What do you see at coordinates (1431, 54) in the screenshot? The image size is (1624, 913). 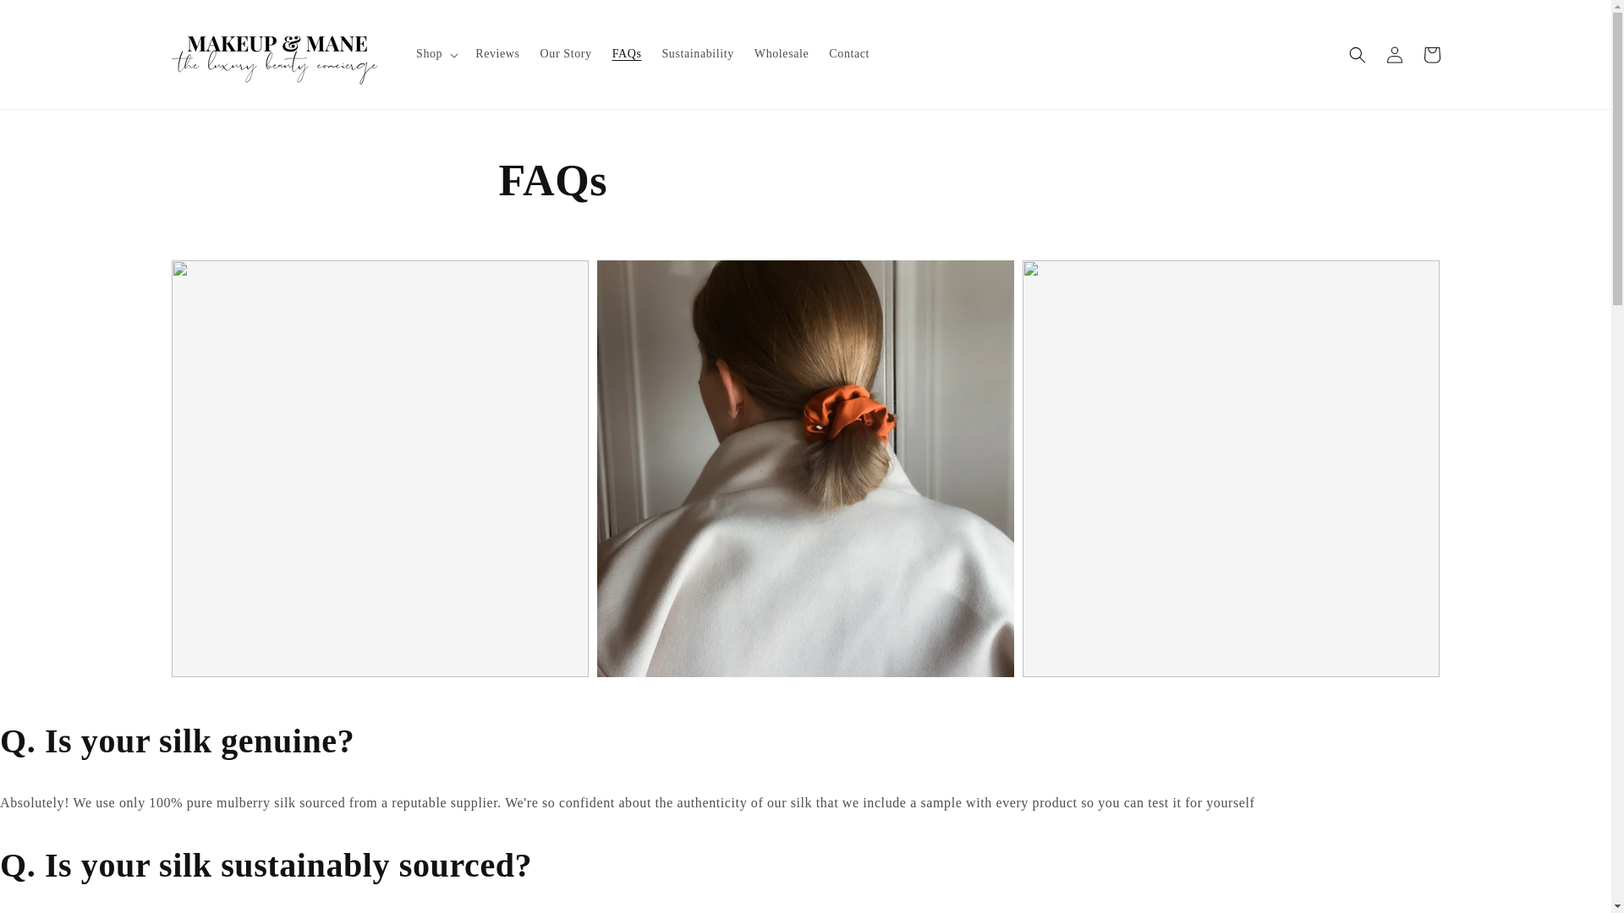 I see `Koszyk` at bounding box center [1431, 54].